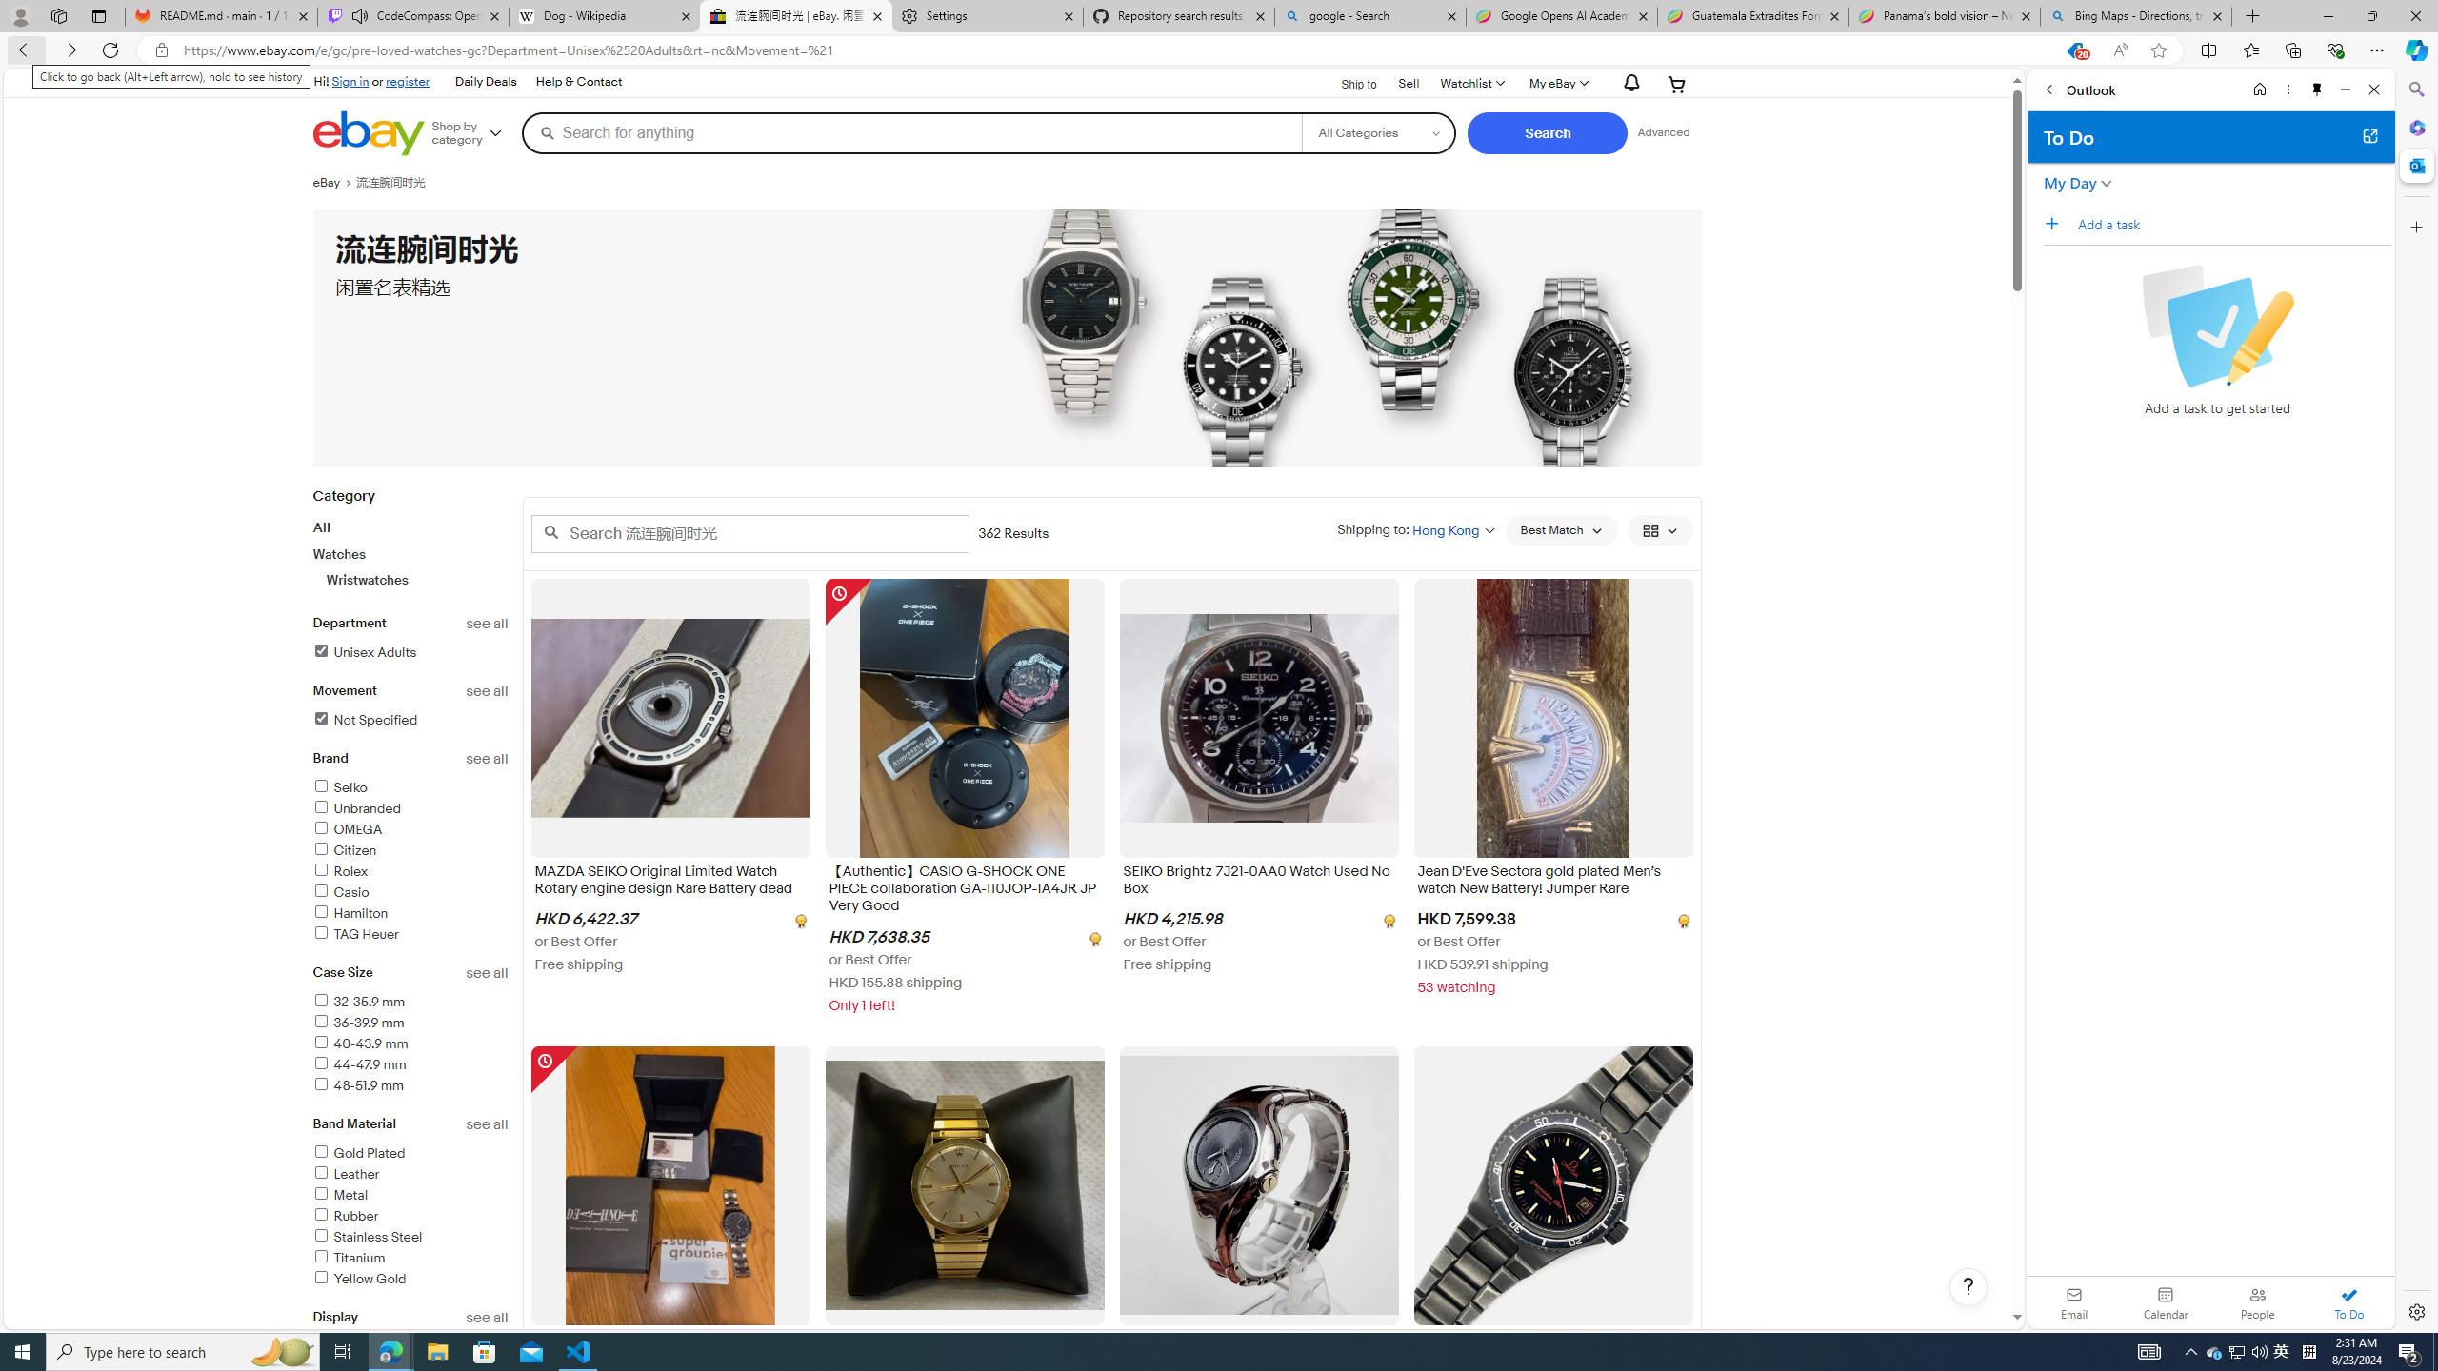 Image resolution: width=2438 pixels, height=1371 pixels. What do you see at coordinates (911, 132) in the screenshot?
I see `Search for anything` at bounding box center [911, 132].